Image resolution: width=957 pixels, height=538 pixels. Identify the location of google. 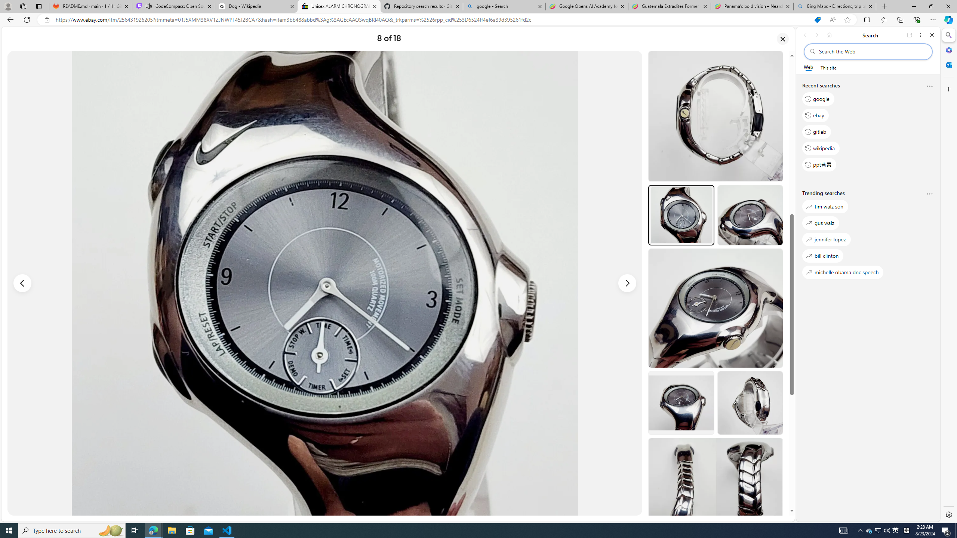
(818, 99).